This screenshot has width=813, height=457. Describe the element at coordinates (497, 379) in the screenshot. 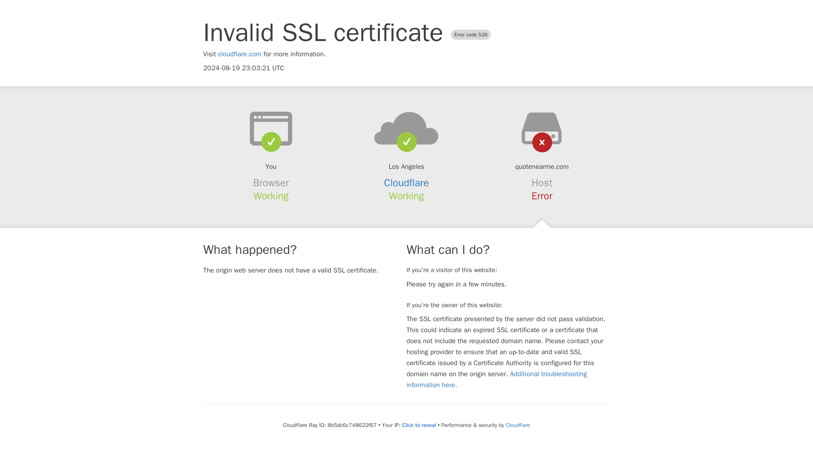

I see `Additional troubleshooting information here.` at that location.